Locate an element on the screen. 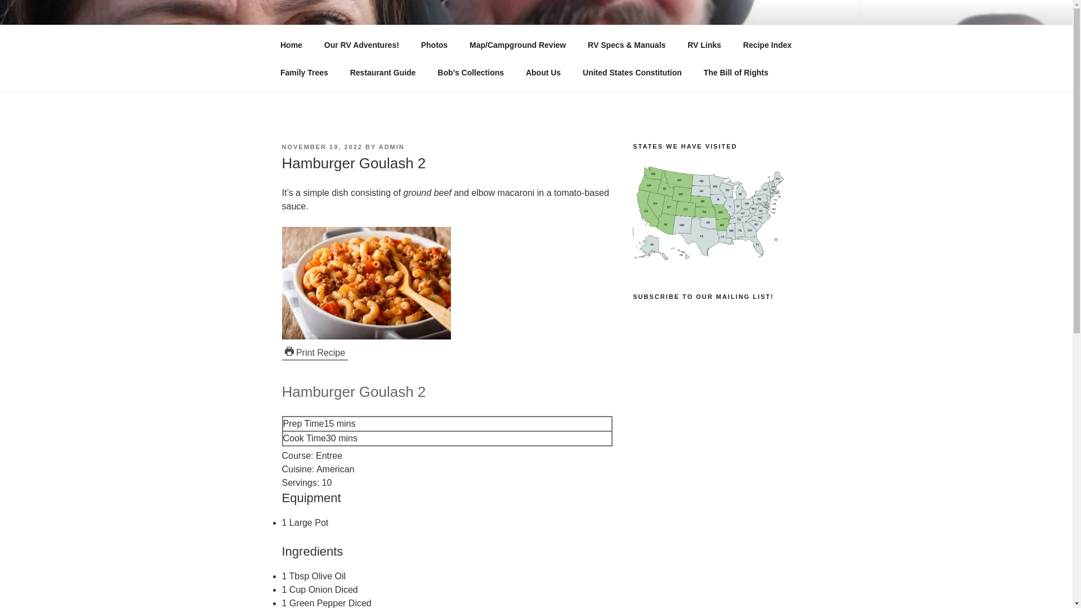 The height and width of the screenshot is (608, 1081). Print Recipe is located at coordinates (314, 352).